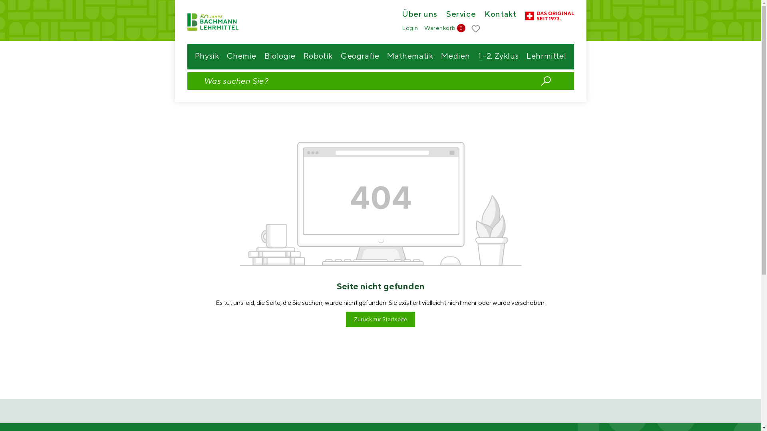 The width and height of the screenshot is (767, 431). I want to click on Geografie, so click(360, 57).